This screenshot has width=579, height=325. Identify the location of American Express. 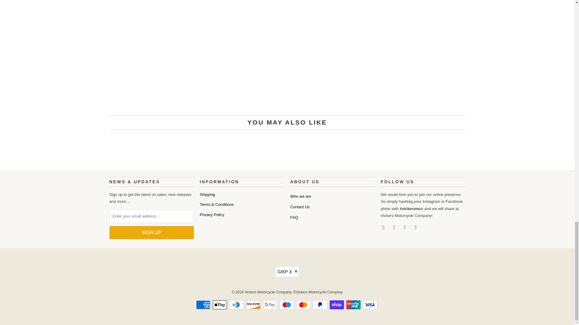
(204, 305).